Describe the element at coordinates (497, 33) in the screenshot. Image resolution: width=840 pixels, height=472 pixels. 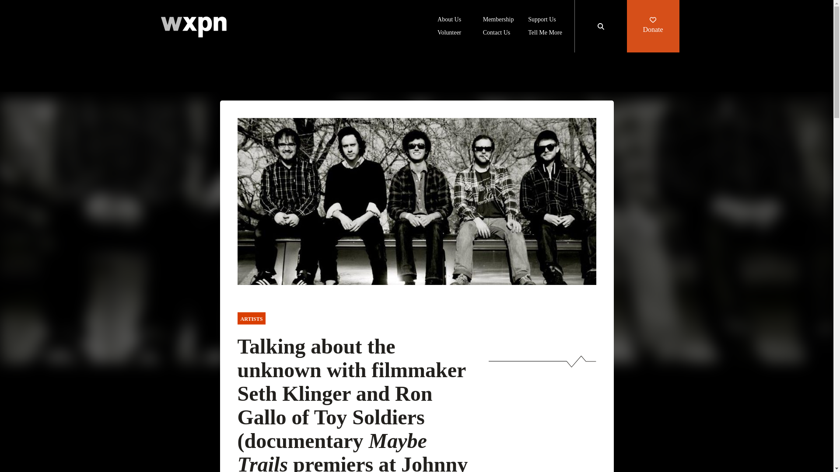
I see `Contact Us` at that location.